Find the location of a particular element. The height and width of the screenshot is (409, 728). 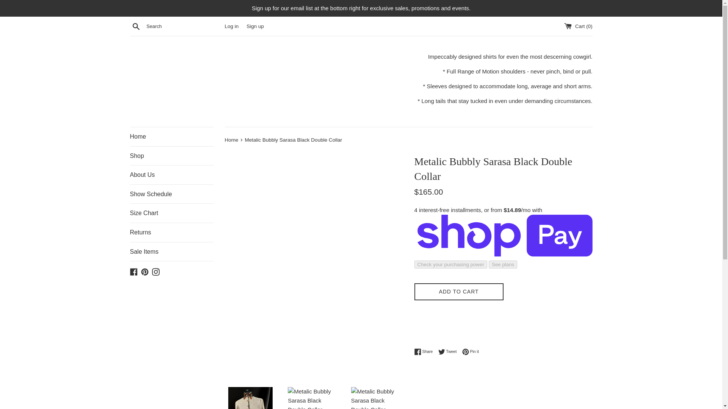

Tweet on Twitter is located at coordinates (449, 352).